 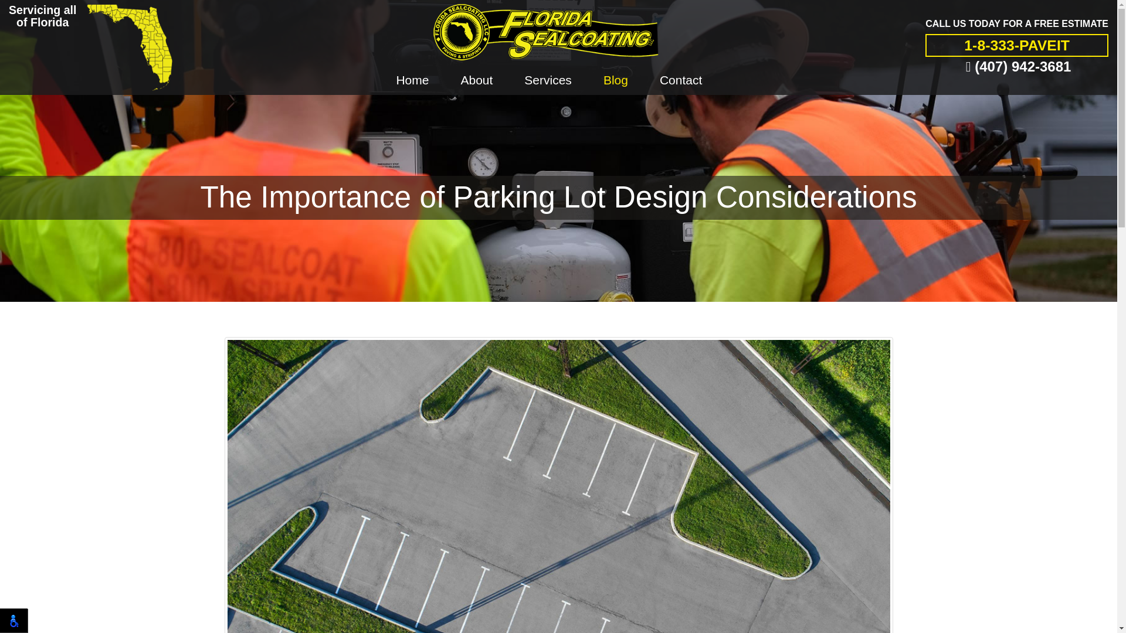 What do you see at coordinates (1017, 46) in the screenshot?
I see `1-8-333-PAVEIT` at bounding box center [1017, 46].